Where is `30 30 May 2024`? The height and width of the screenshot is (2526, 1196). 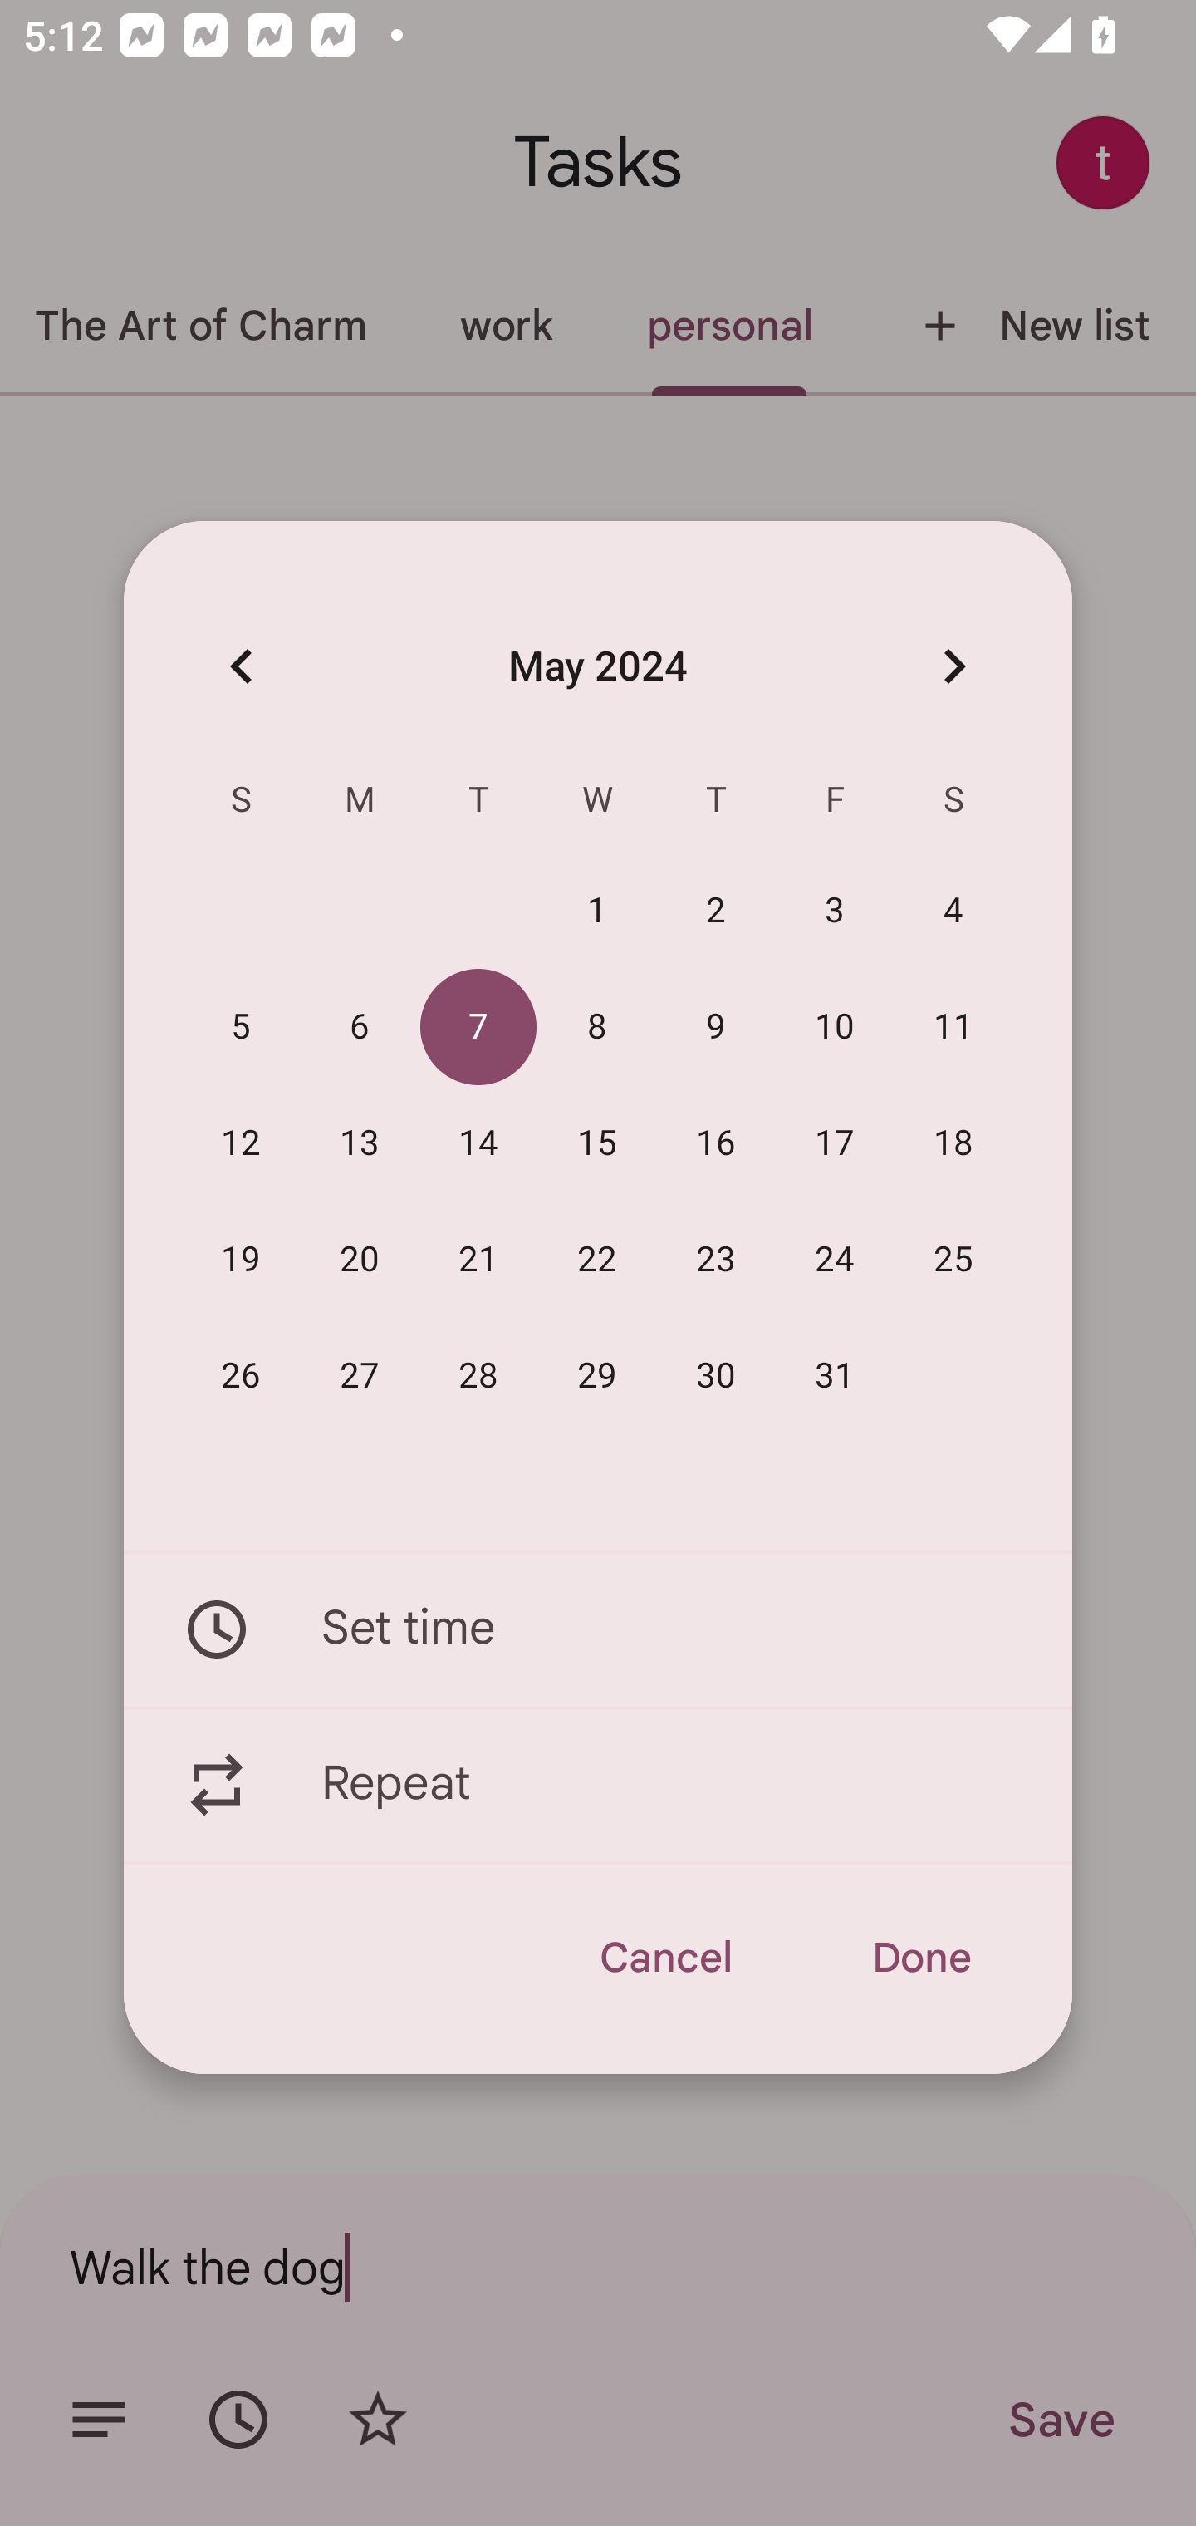
30 30 May 2024 is located at coordinates (716, 1376).